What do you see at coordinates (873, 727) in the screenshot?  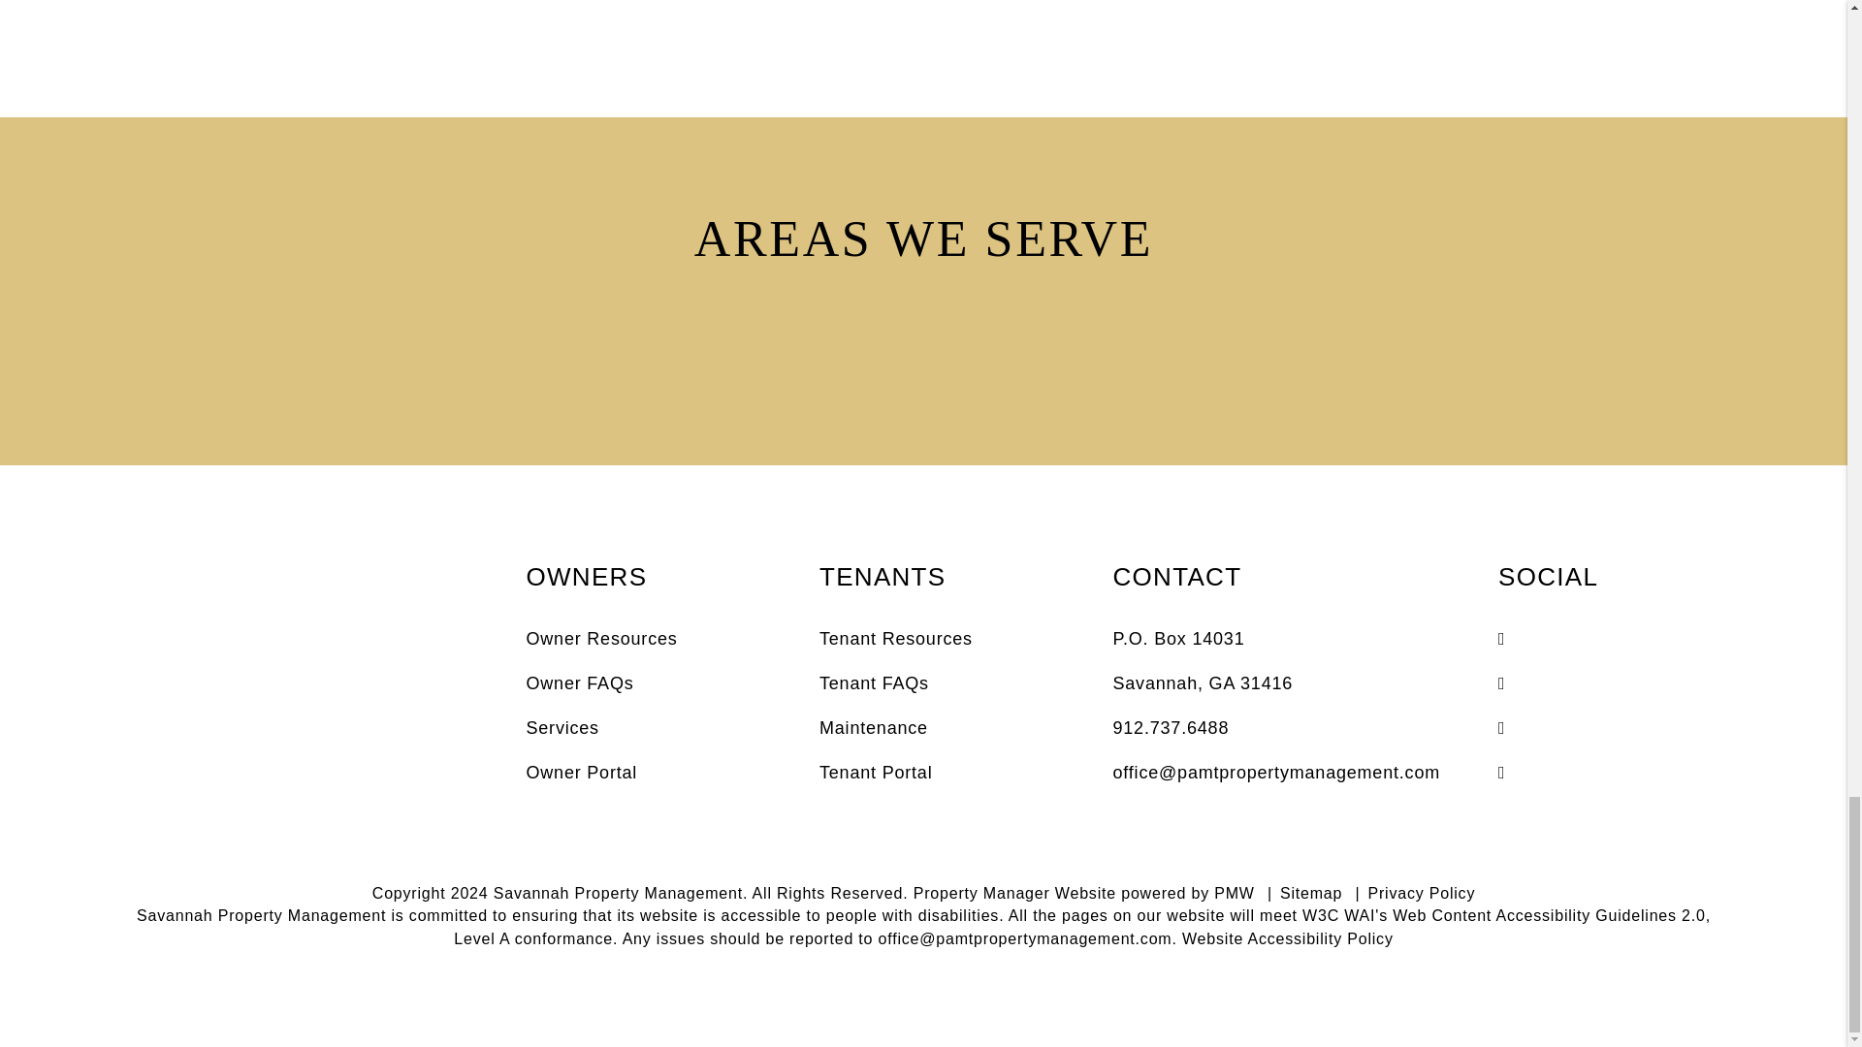 I see `opens in new tab` at bounding box center [873, 727].